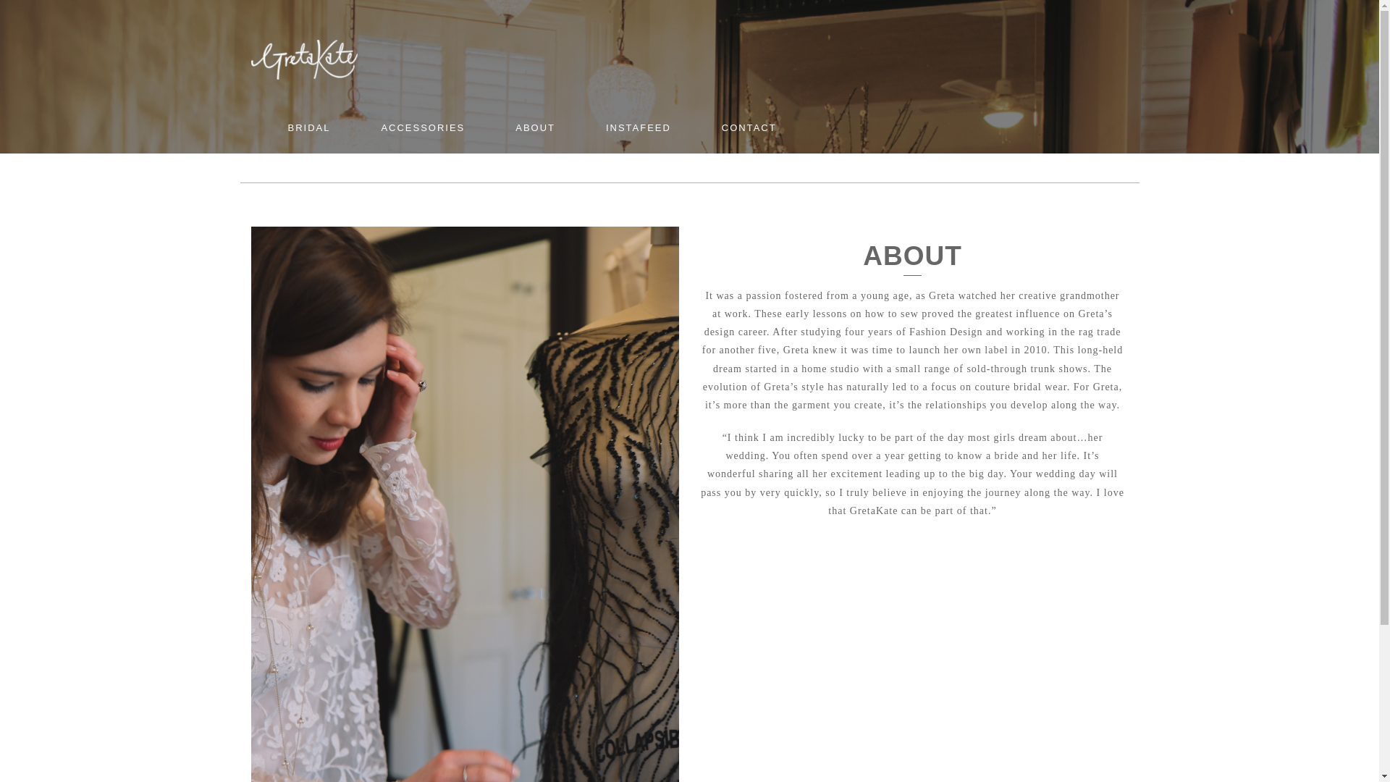 This screenshot has height=782, width=1390. I want to click on ABOUT, so click(536, 128).